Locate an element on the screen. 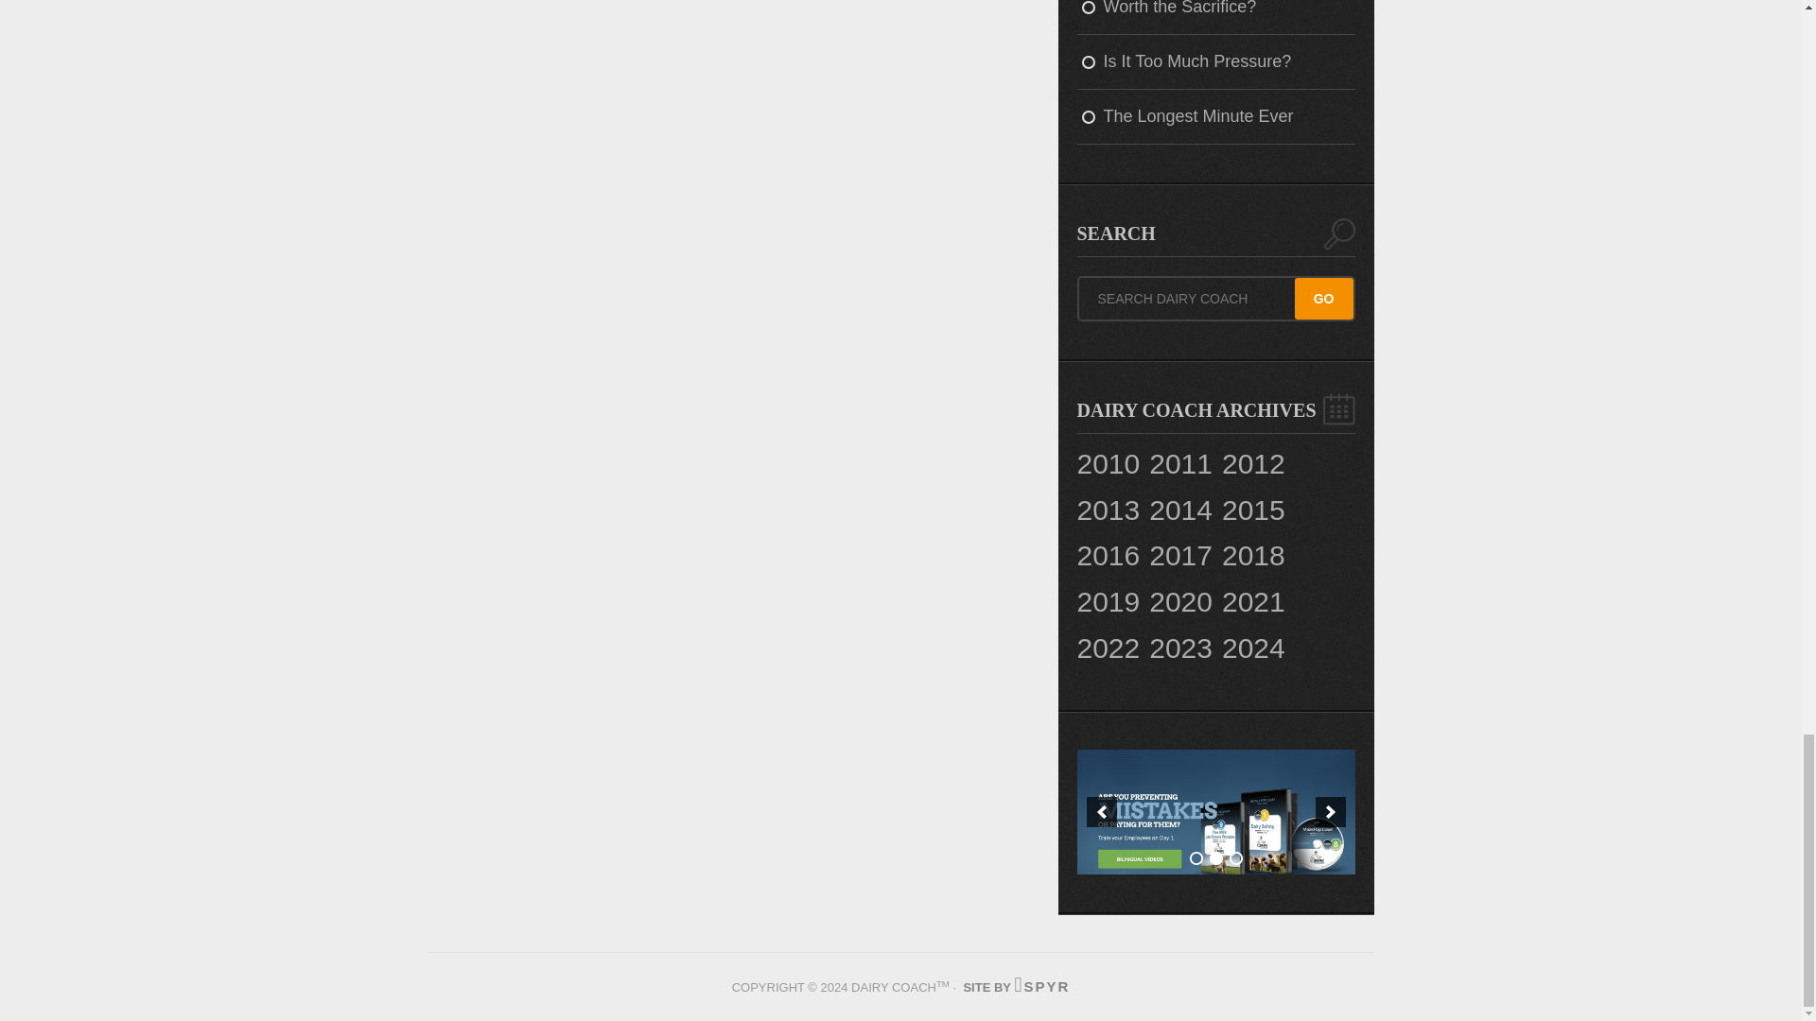  2013 is located at coordinates (1109, 510).